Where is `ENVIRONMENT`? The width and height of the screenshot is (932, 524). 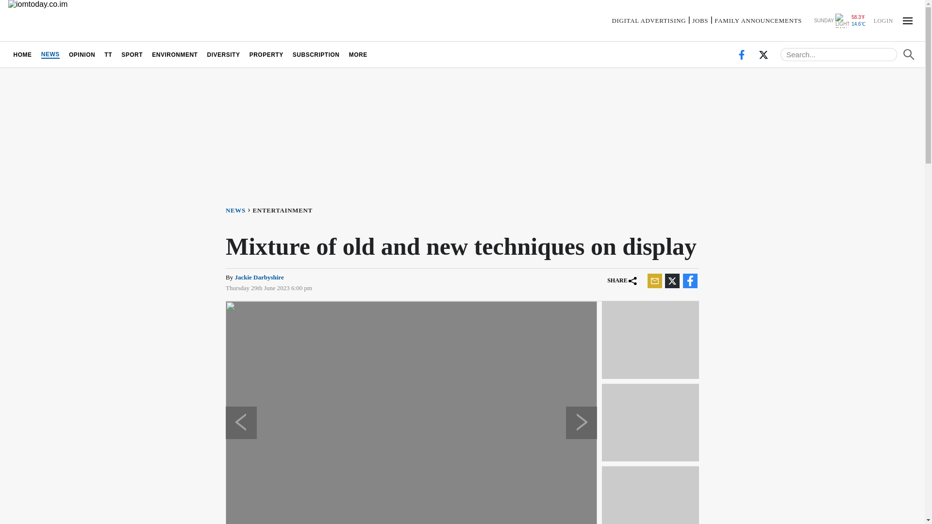 ENVIRONMENT is located at coordinates (175, 54).